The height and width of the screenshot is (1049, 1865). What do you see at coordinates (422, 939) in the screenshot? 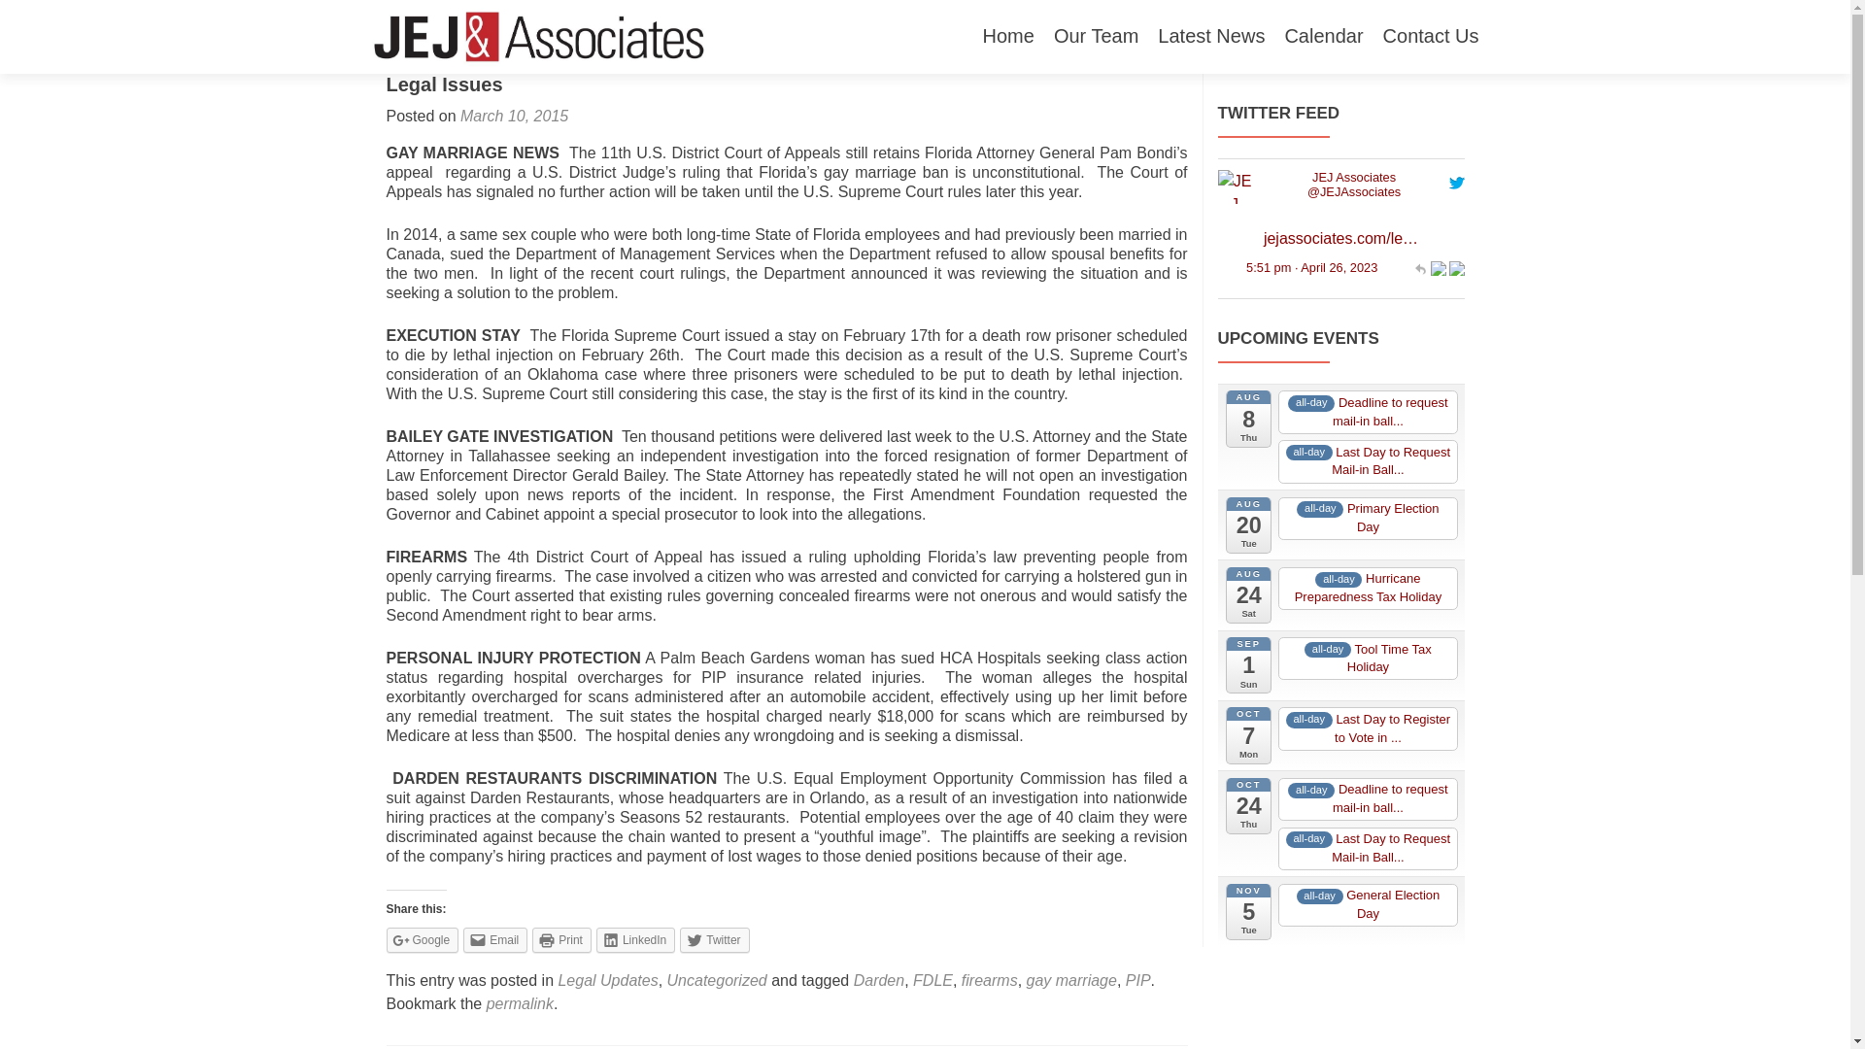
I see `Google` at bounding box center [422, 939].